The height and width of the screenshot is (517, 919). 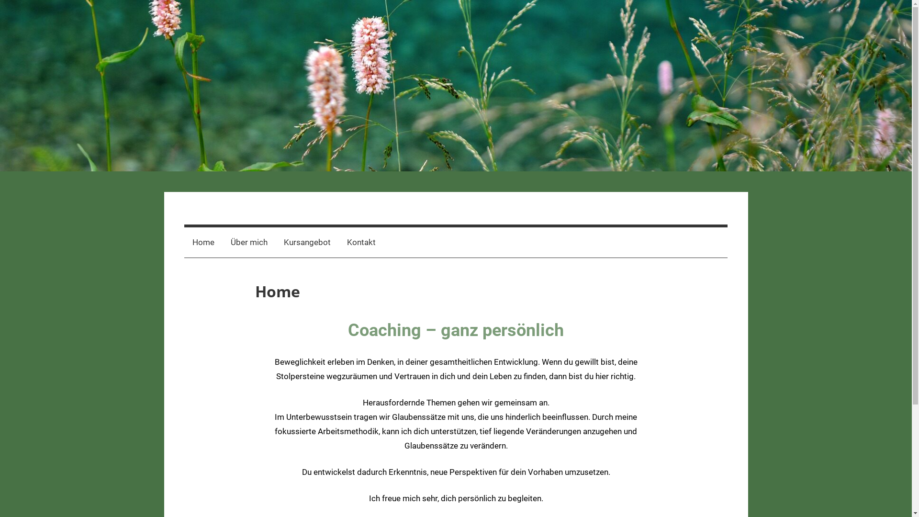 What do you see at coordinates (0, 0) in the screenshot?
I see `Zum Inhalt springen` at bounding box center [0, 0].